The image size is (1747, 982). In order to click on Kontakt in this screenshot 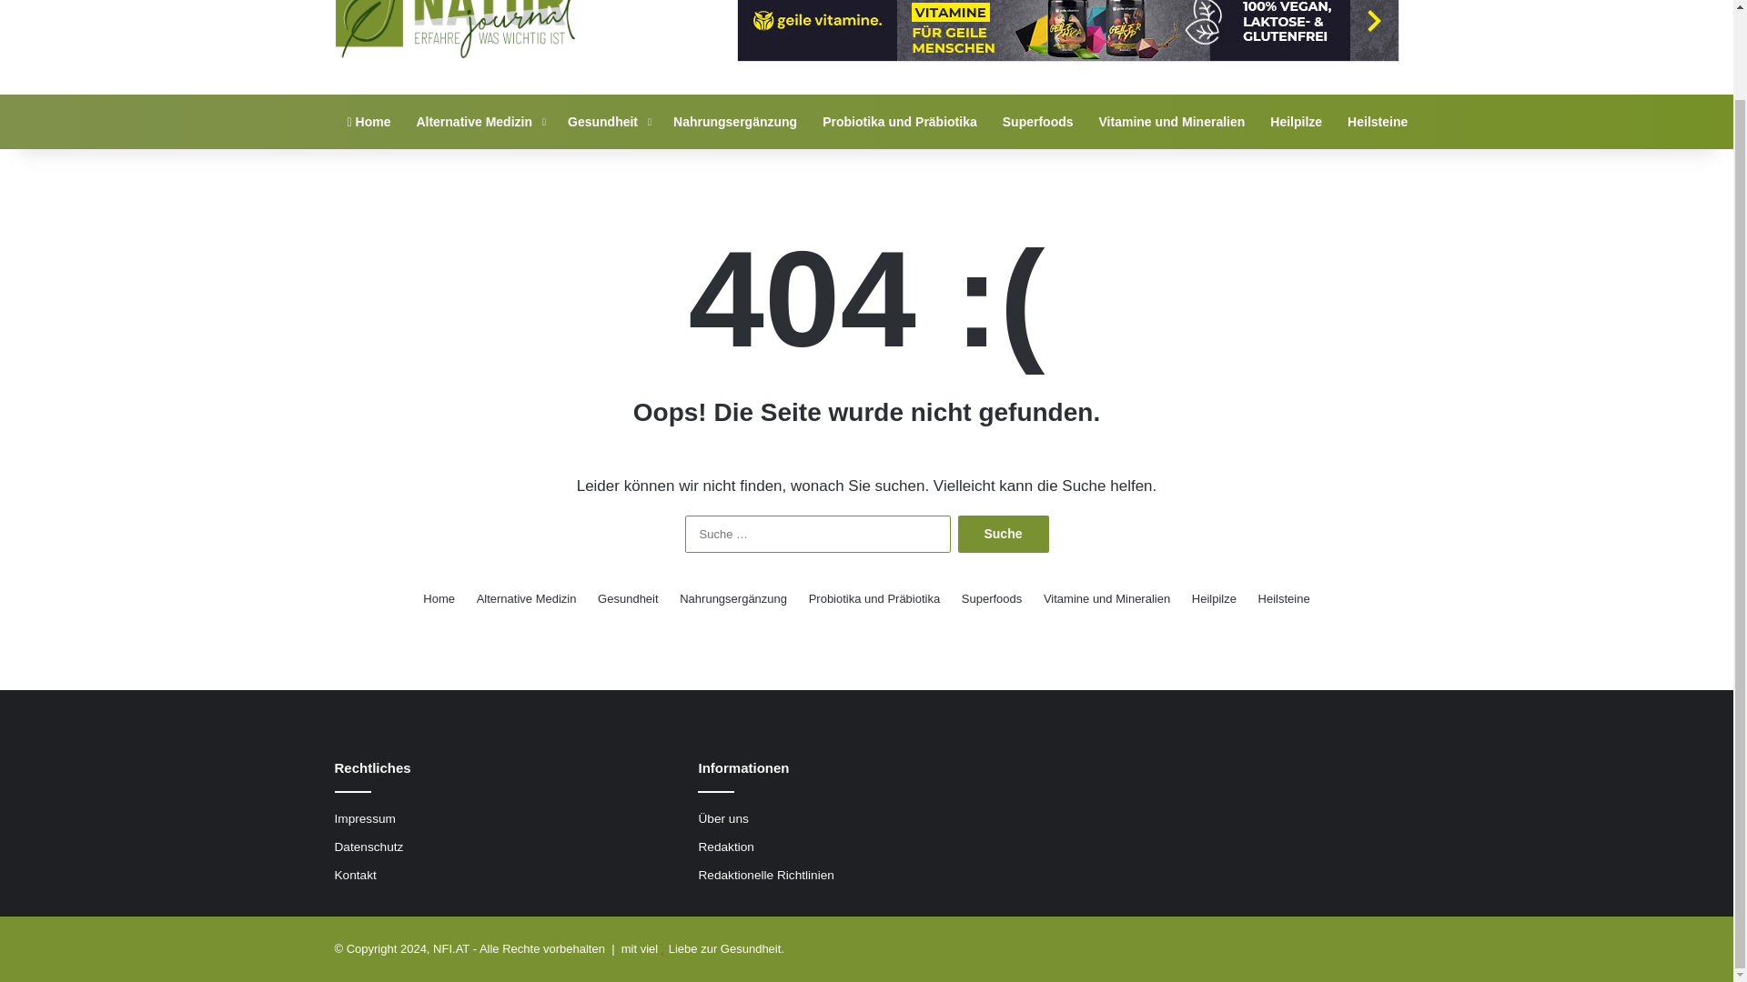, I will do `click(356, 875)`.